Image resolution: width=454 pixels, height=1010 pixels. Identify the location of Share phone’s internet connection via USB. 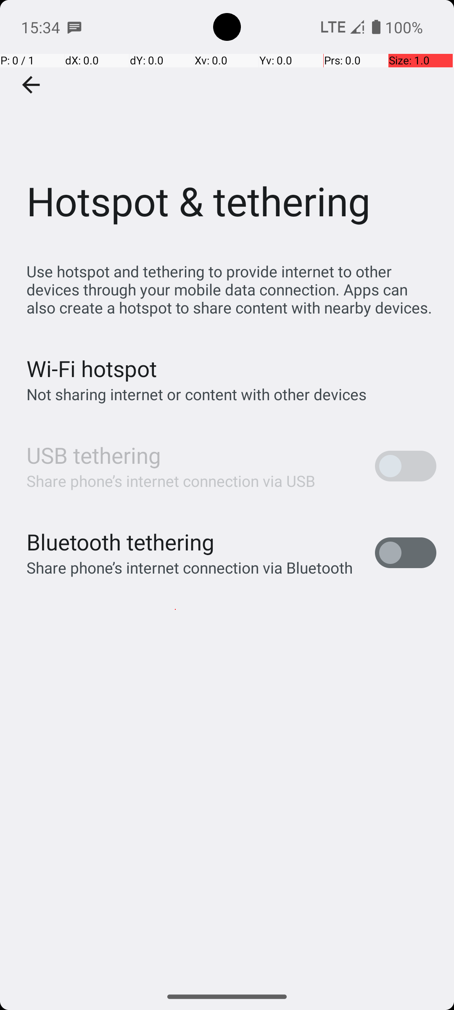
(171, 481).